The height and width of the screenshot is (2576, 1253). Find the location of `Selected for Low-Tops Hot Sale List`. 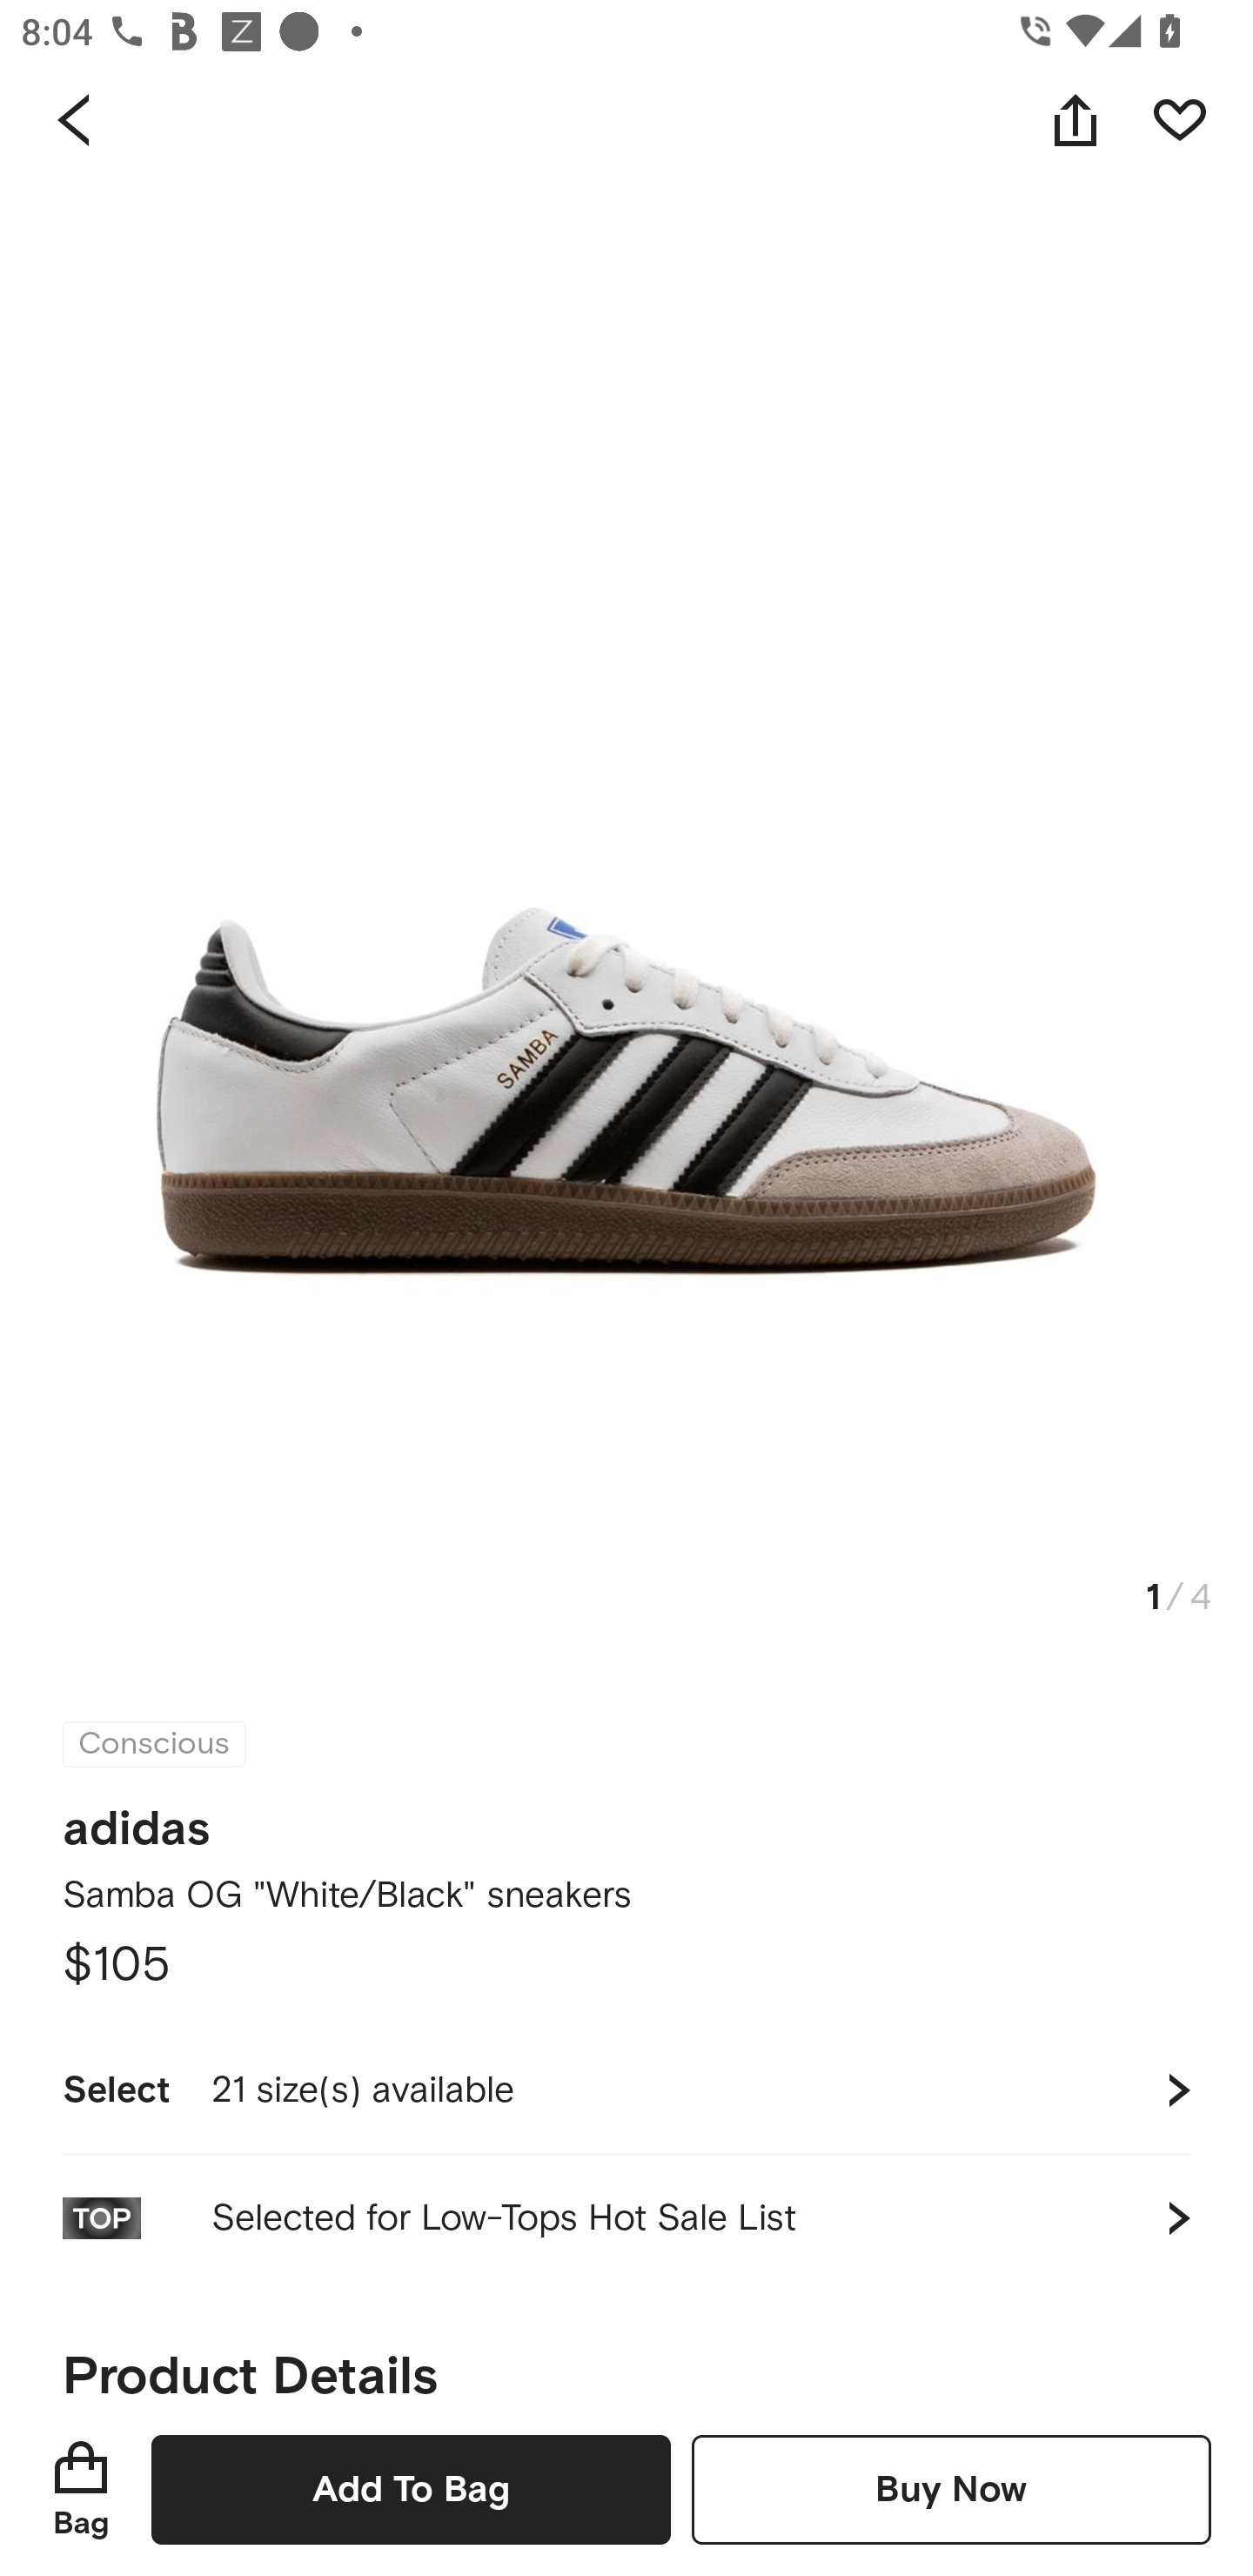

Selected for Low-Tops Hot Sale List is located at coordinates (626, 2217).